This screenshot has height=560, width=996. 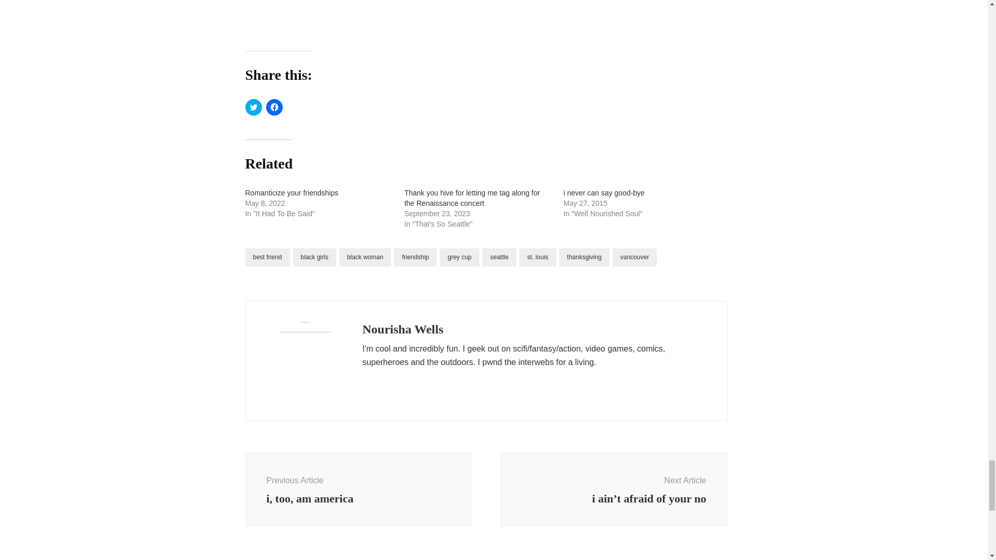 I want to click on Romanticize your friendships, so click(x=292, y=193).